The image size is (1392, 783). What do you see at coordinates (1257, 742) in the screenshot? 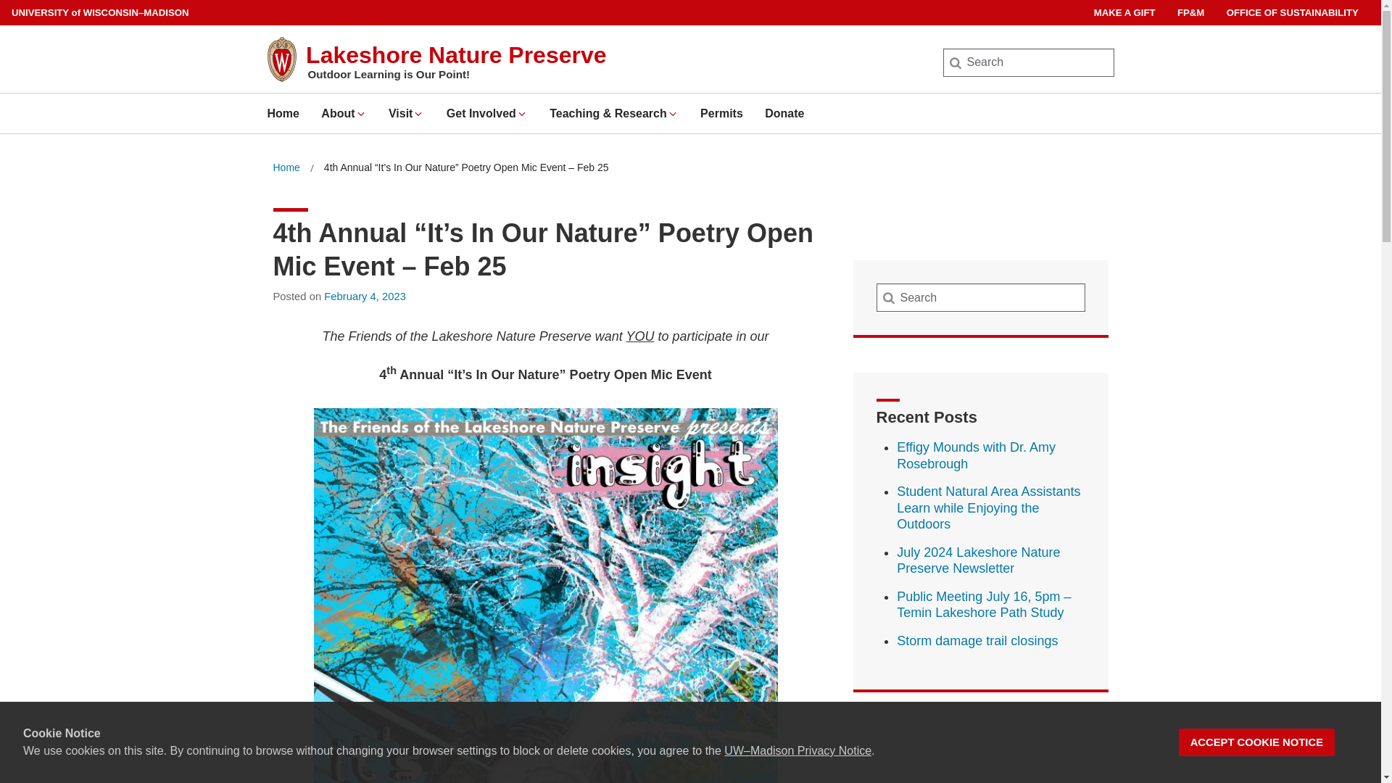
I see `ACCEPT COOKIE NOTICE` at bounding box center [1257, 742].